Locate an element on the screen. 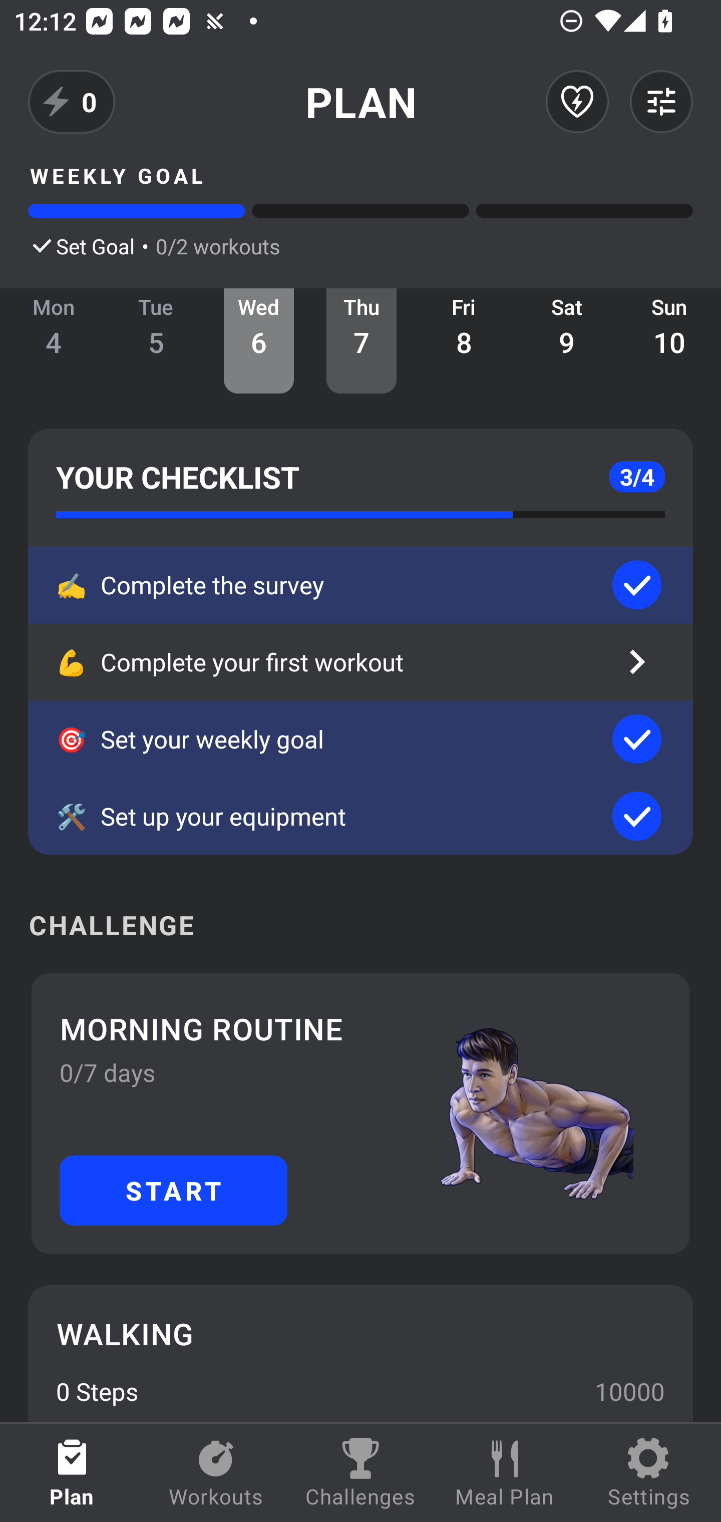 Image resolution: width=721 pixels, height=1522 pixels. Fri 8 is located at coordinates (464, 340).